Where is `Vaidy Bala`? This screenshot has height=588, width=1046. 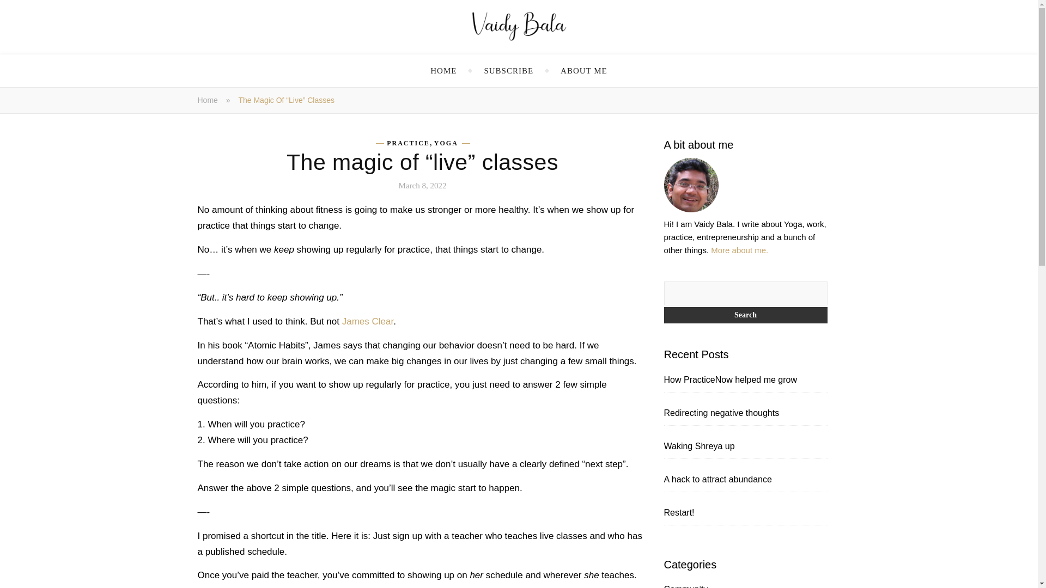 Vaidy Bala is located at coordinates (519, 26).